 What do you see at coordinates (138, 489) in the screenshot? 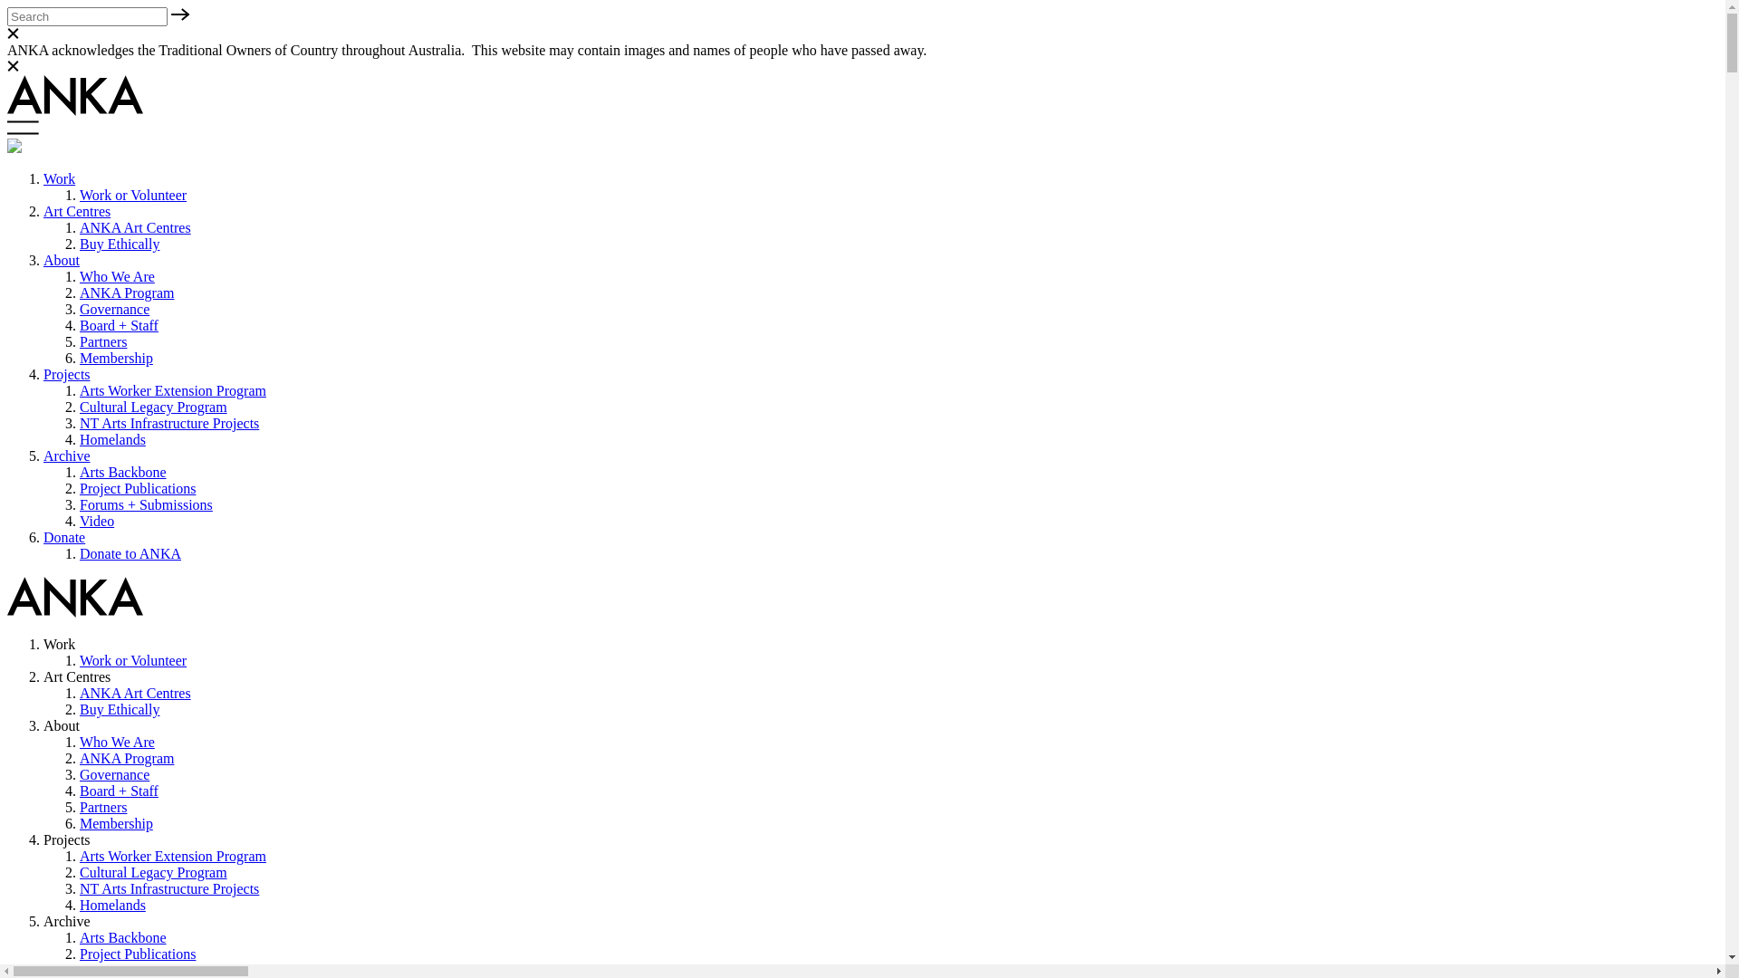
I see `Project Publications` at bounding box center [138, 489].